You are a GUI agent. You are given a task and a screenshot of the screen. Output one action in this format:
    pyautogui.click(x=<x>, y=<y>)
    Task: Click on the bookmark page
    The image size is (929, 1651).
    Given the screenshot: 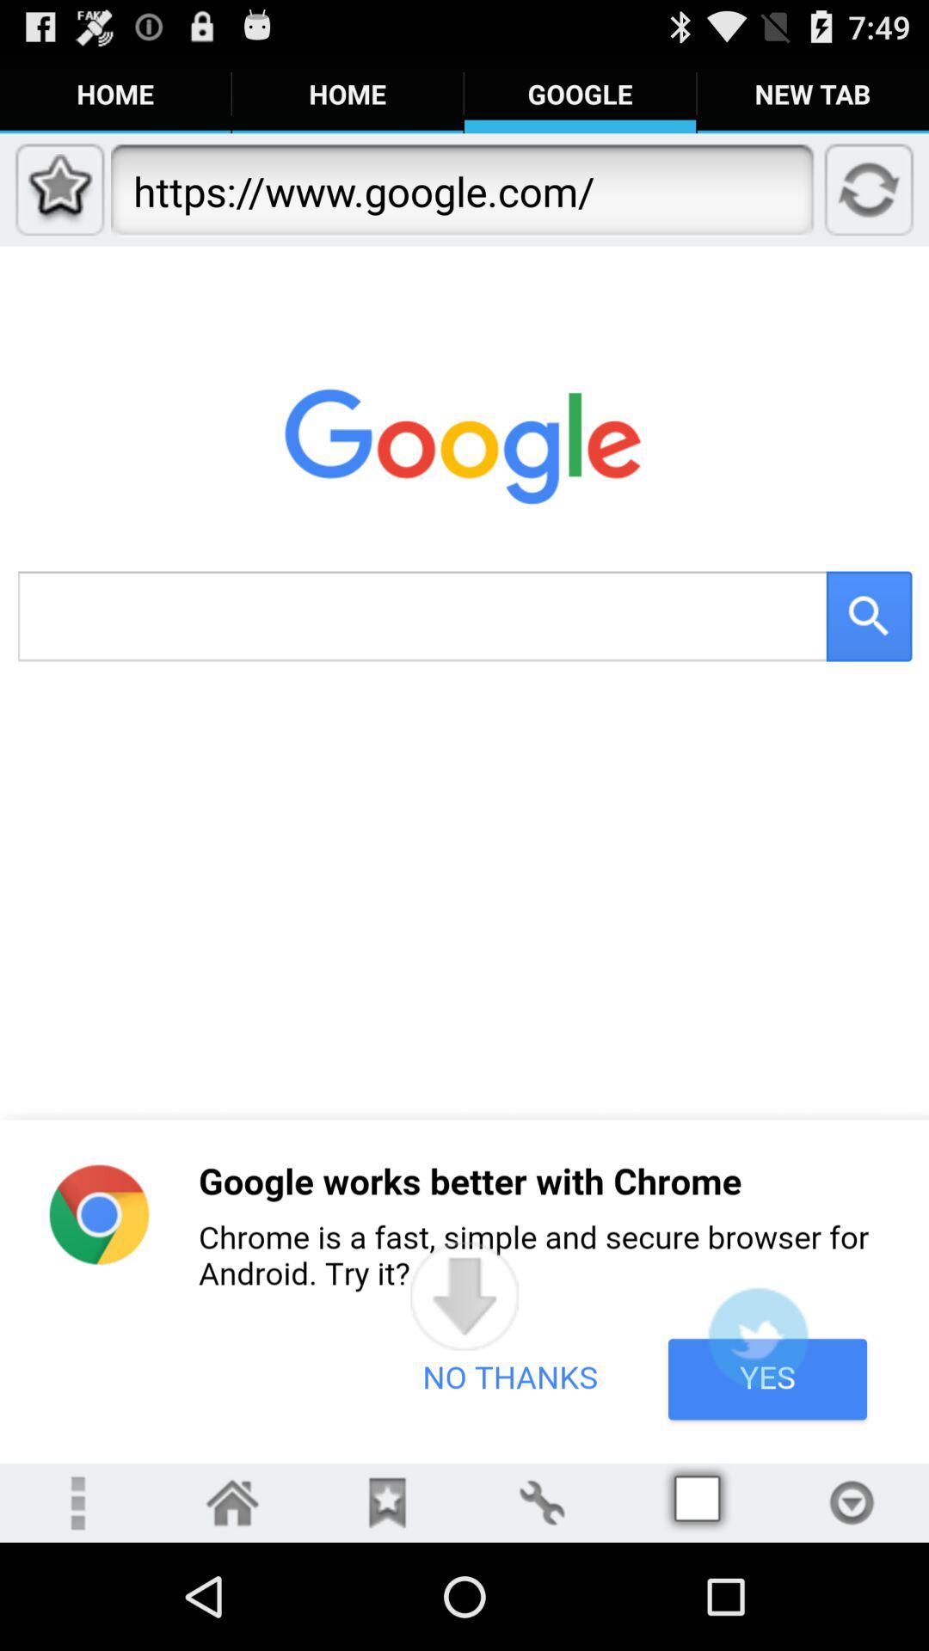 What is the action you would take?
    pyautogui.click(x=387, y=1503)
    